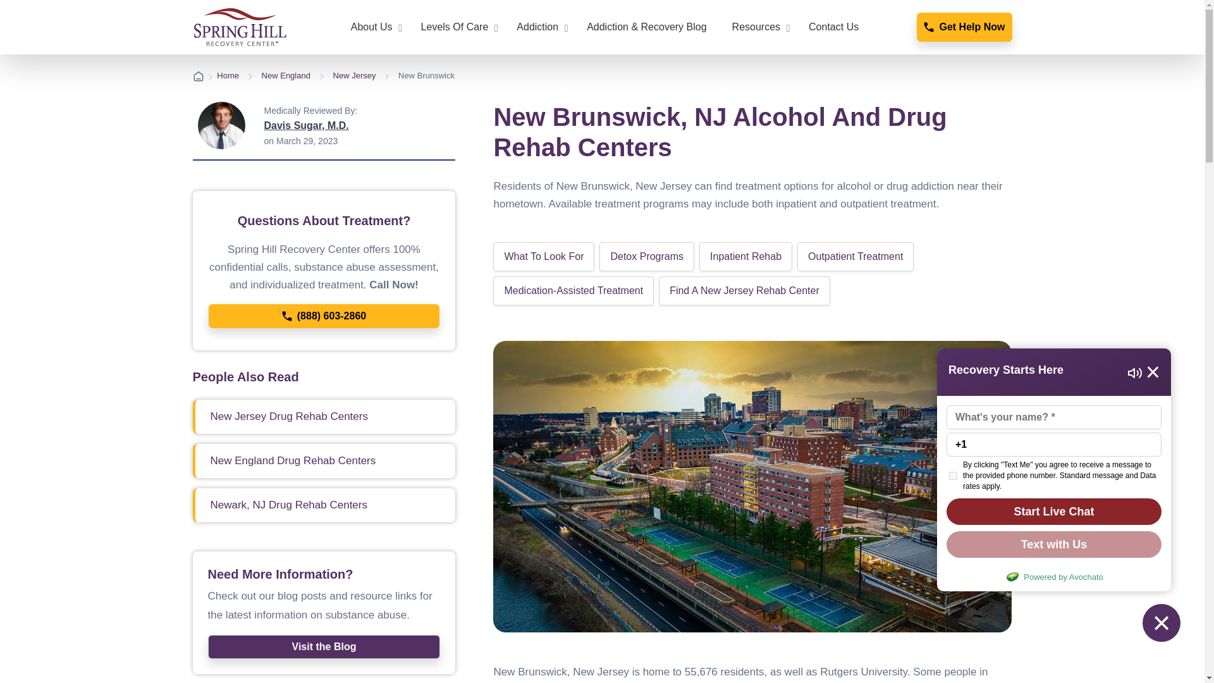 This screenshot has width=1214, height=683. What do you see at coordinates (457, 27) in the screenshot?
I see `Levels Of Care` at bounding box center [457, 27].